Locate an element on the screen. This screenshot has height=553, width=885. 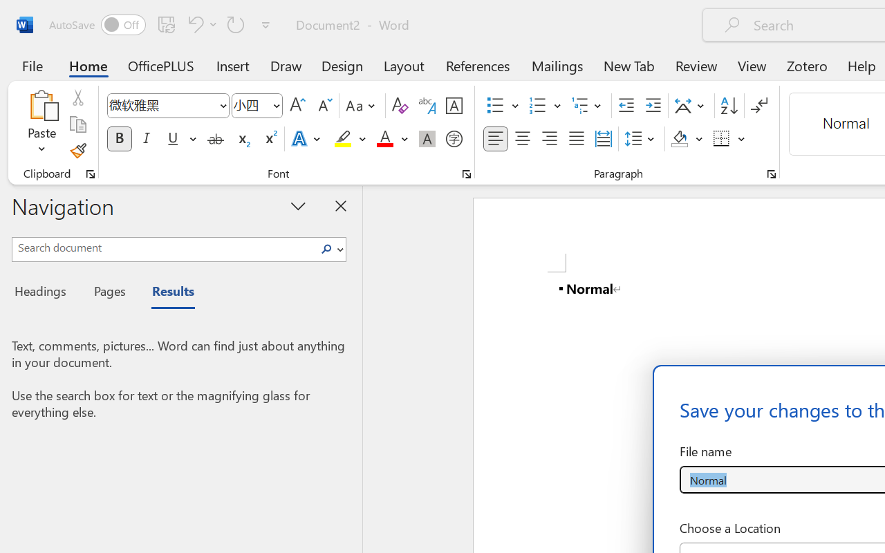
Cut is located at coordinates (77, 97).